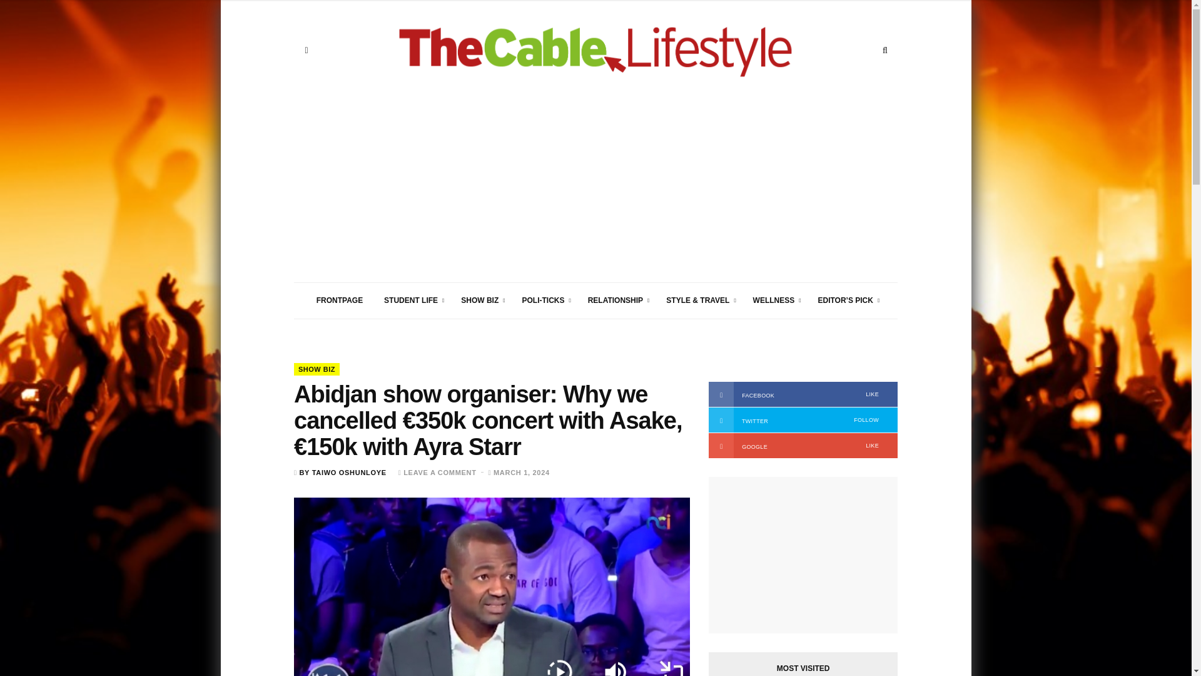 Image resolution: width=1201 pixels, height=676 pixels. Describe the element at coordinates (340, 300) in the screenshot. I see `FRONTPAGE` at that location.